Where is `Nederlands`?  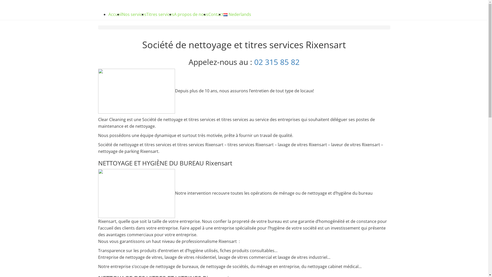
Nederlands is located at coordinates (225, 15).